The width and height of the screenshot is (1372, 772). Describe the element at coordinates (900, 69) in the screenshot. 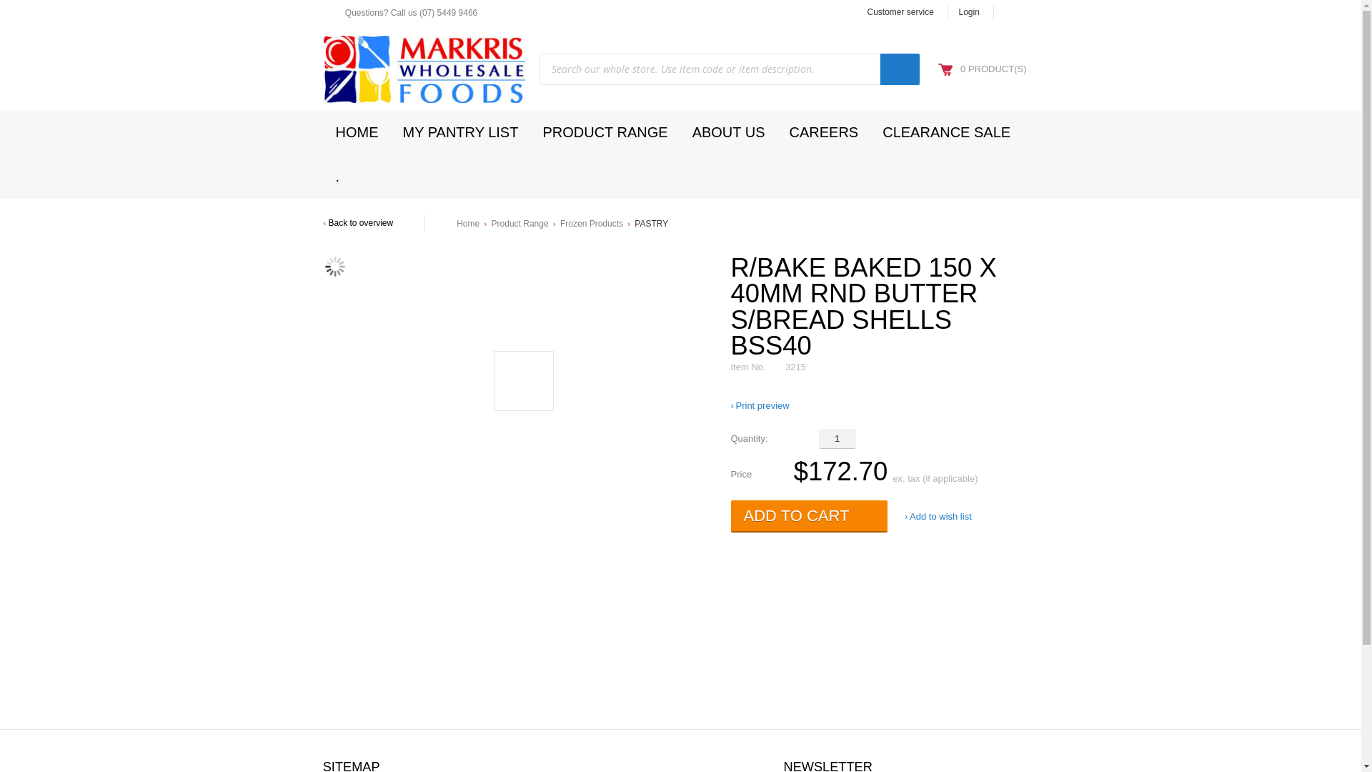

I see `Search products` at that location.